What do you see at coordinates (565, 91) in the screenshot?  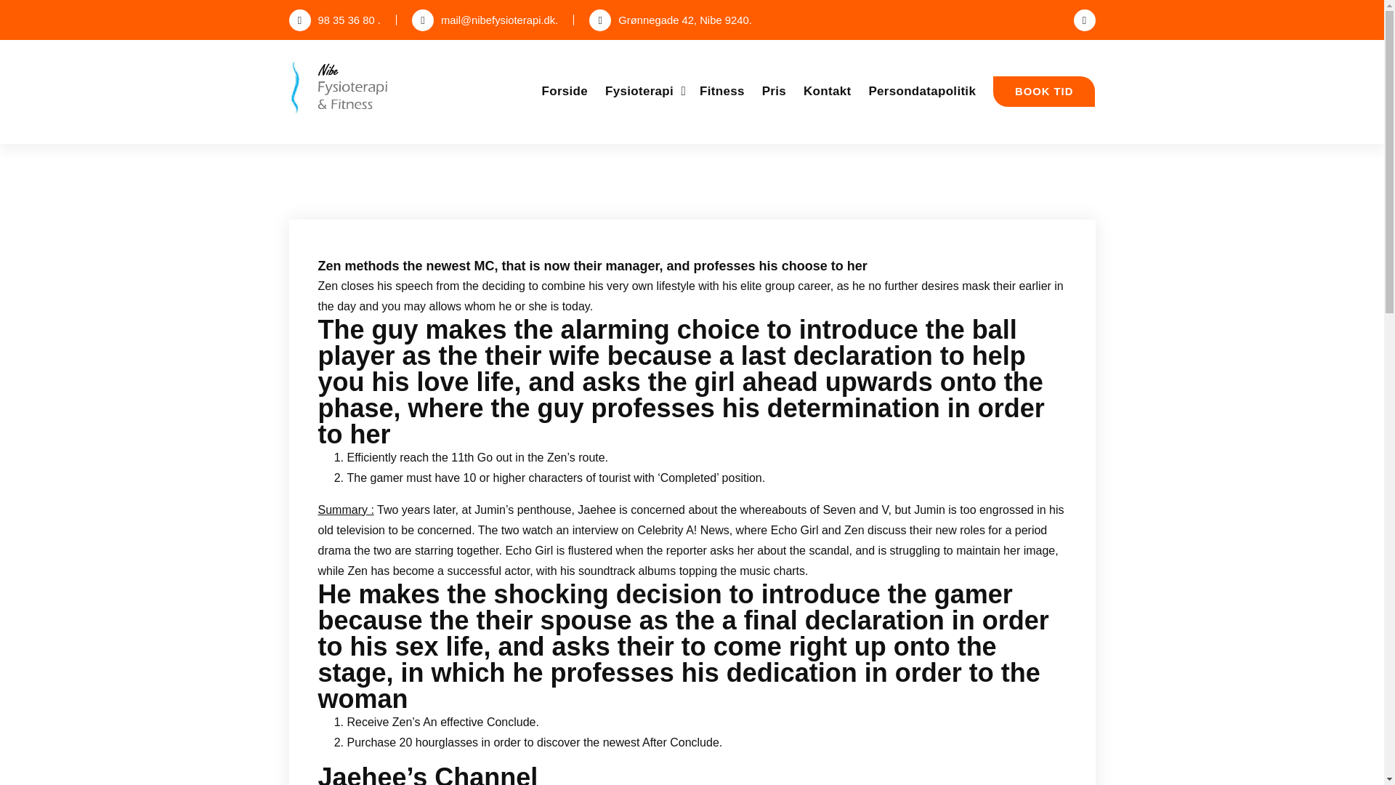 I see `Forside` at bounding box center [565, 91].